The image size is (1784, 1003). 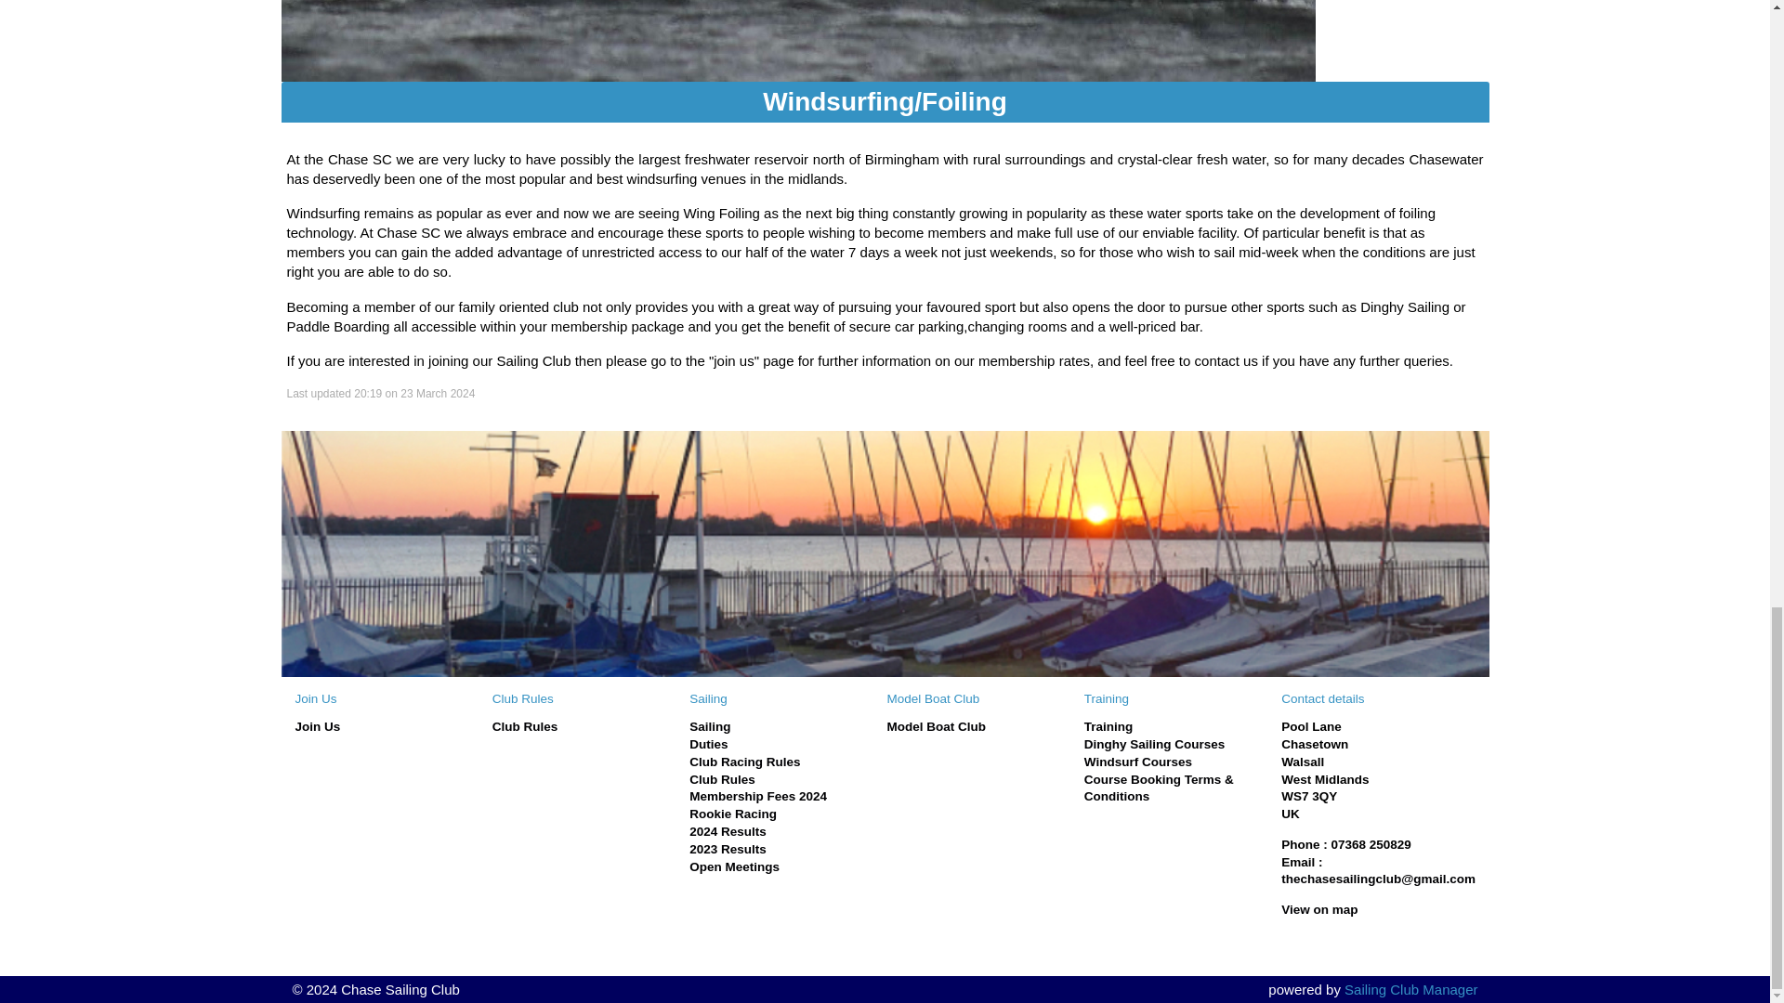 I want to click on Sailing, so click(x=709, y=726).